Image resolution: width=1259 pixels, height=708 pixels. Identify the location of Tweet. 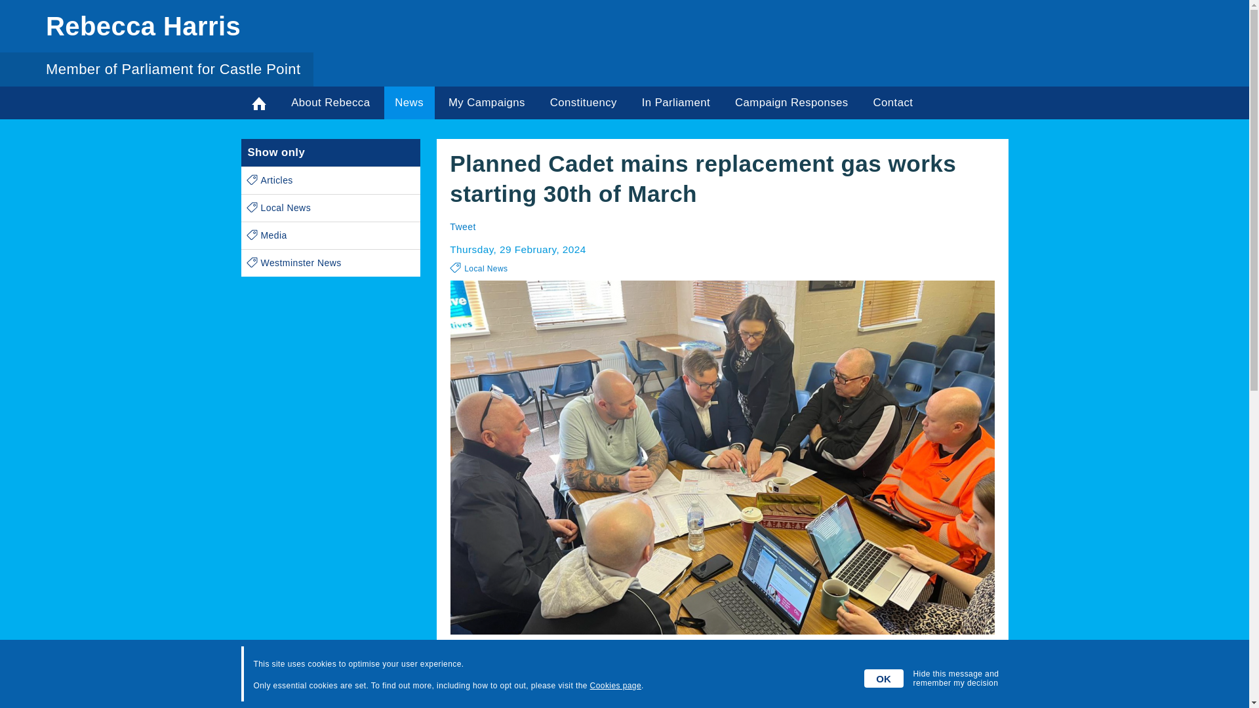
(462, 227).